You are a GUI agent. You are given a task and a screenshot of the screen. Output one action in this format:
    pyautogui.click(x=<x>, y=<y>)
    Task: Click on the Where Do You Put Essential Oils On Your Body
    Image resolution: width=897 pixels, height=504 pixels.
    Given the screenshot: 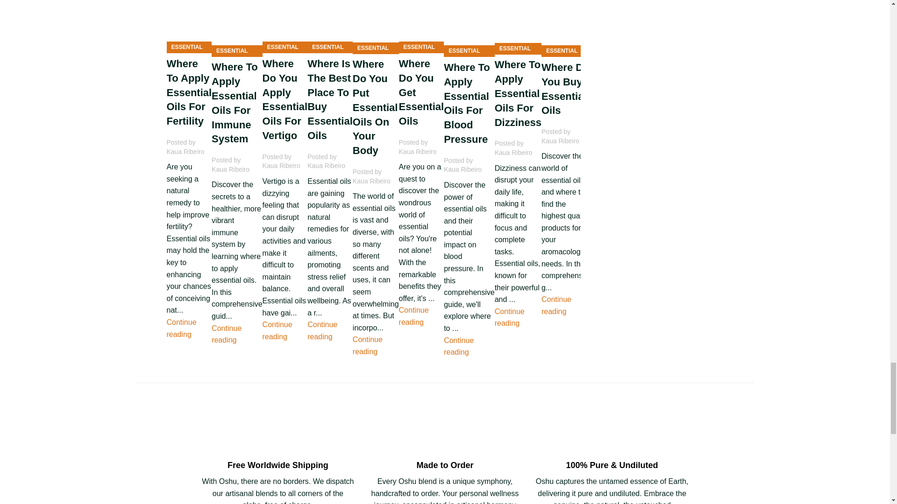 What is the action you would take?
    pyautogui.click(x=376, y=27)
    